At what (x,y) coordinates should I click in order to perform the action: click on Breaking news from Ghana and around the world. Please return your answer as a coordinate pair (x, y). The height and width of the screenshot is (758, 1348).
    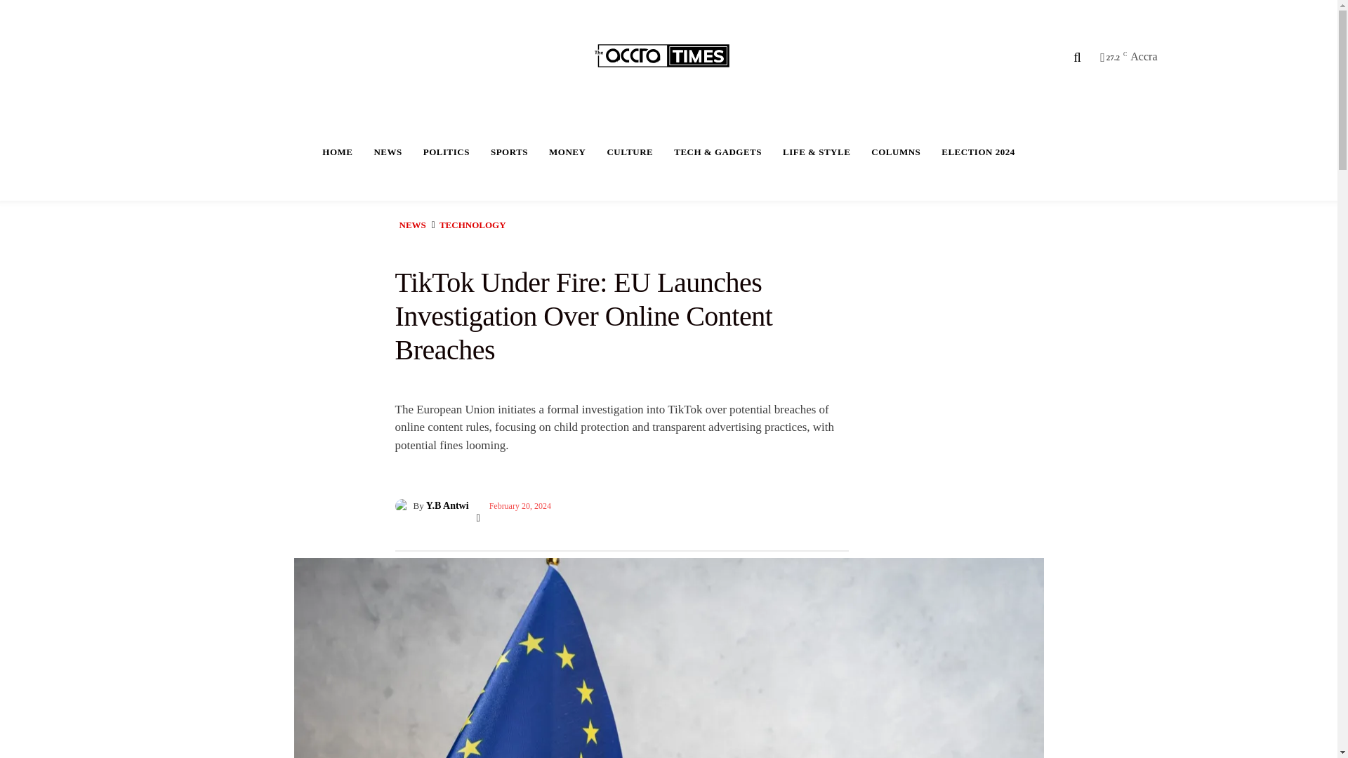
    Looking at the image, I should click on (670, 56).